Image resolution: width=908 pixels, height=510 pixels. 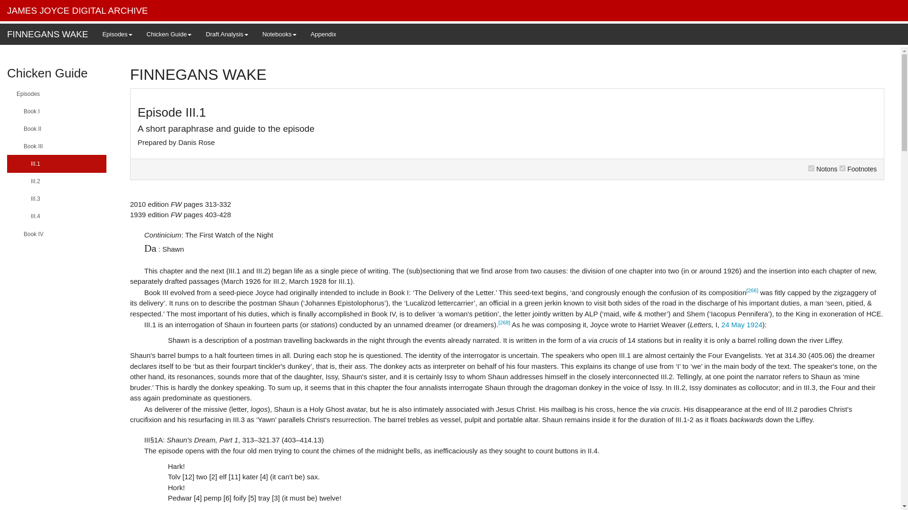 I want to click on on, so click(x=842, y=168).